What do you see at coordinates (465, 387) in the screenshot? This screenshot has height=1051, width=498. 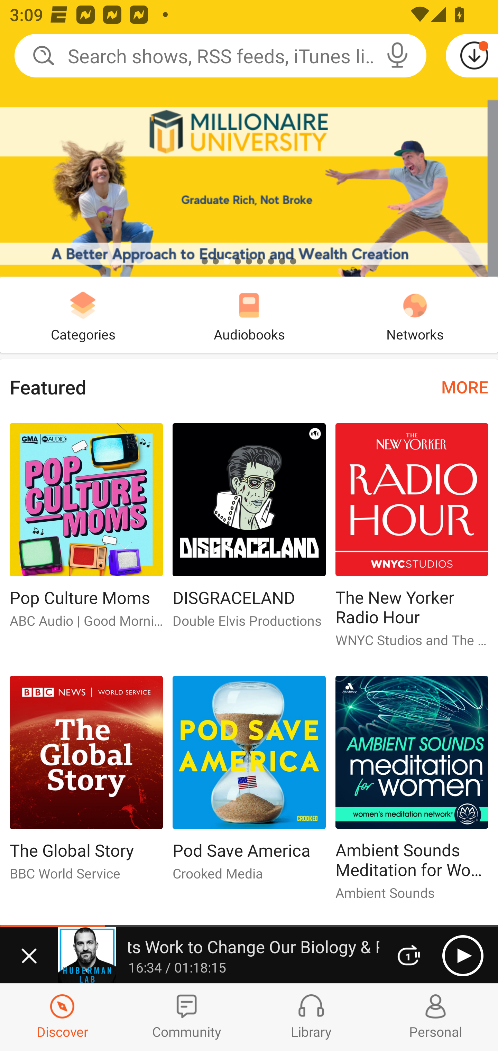 I see `MORE` at bounding box center [465, 387].